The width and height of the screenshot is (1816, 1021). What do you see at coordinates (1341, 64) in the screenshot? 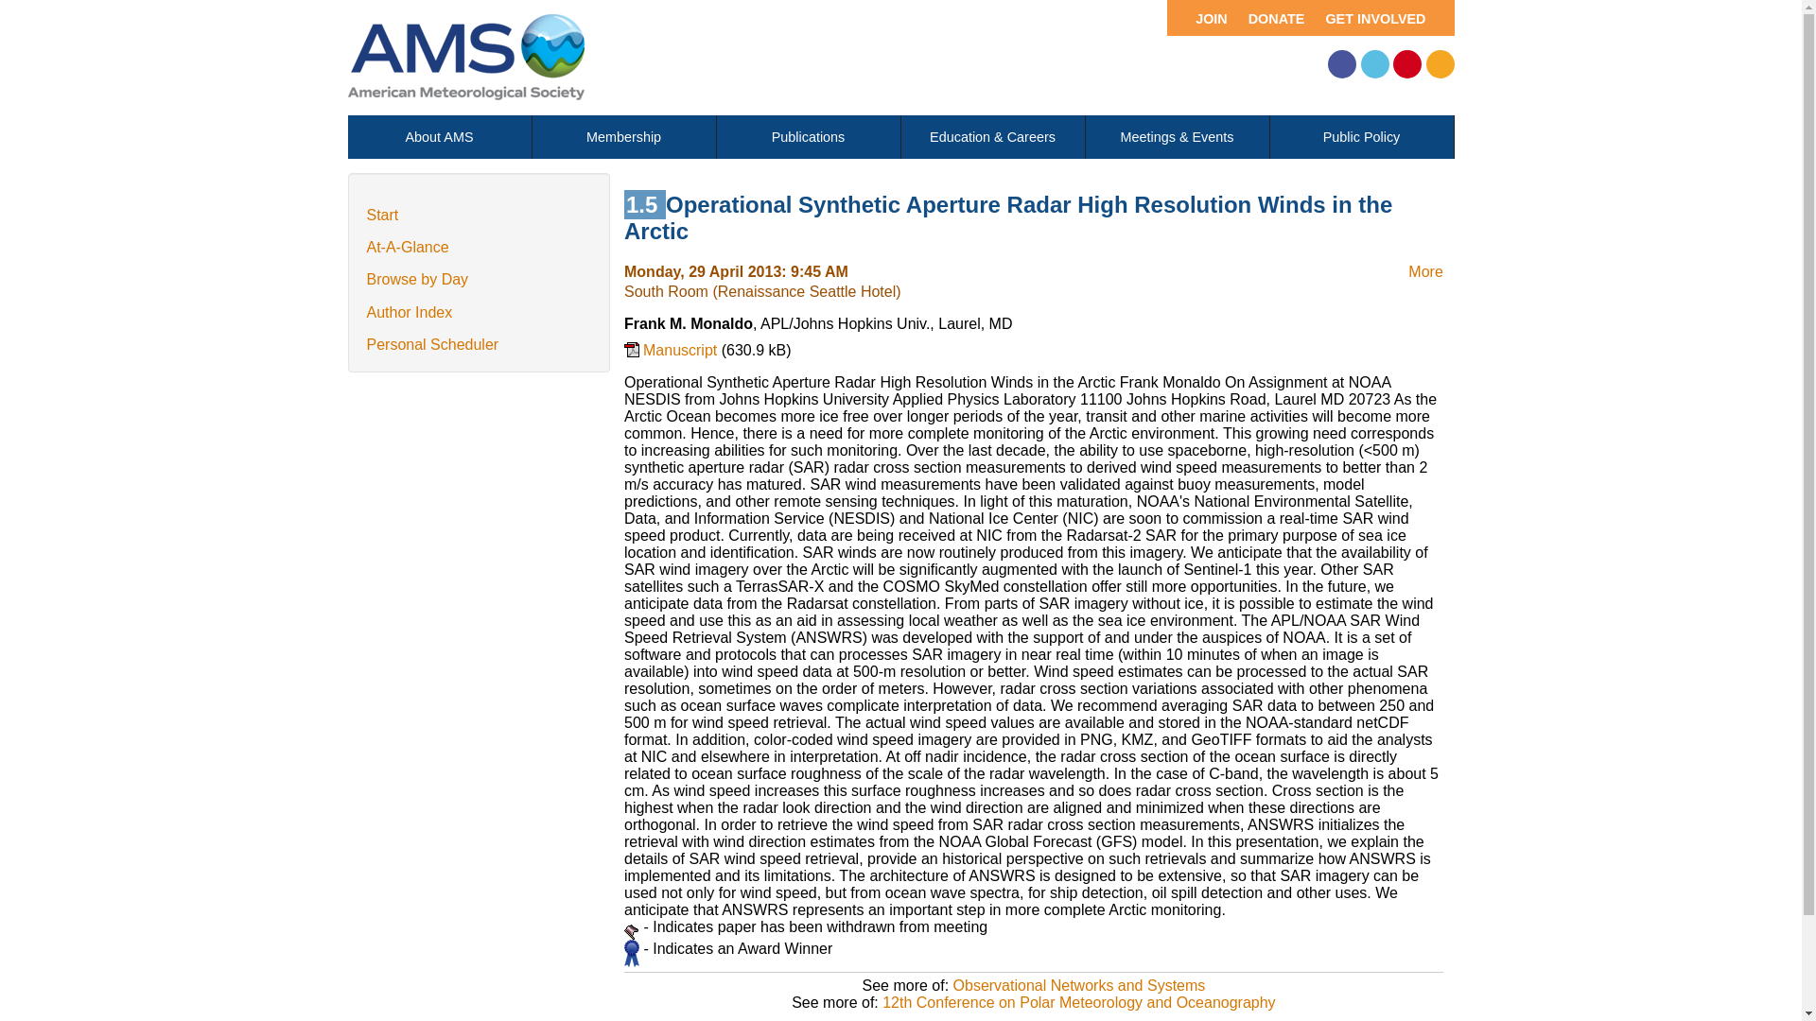
I see `Facebook` at bounding box center [1341, 64].